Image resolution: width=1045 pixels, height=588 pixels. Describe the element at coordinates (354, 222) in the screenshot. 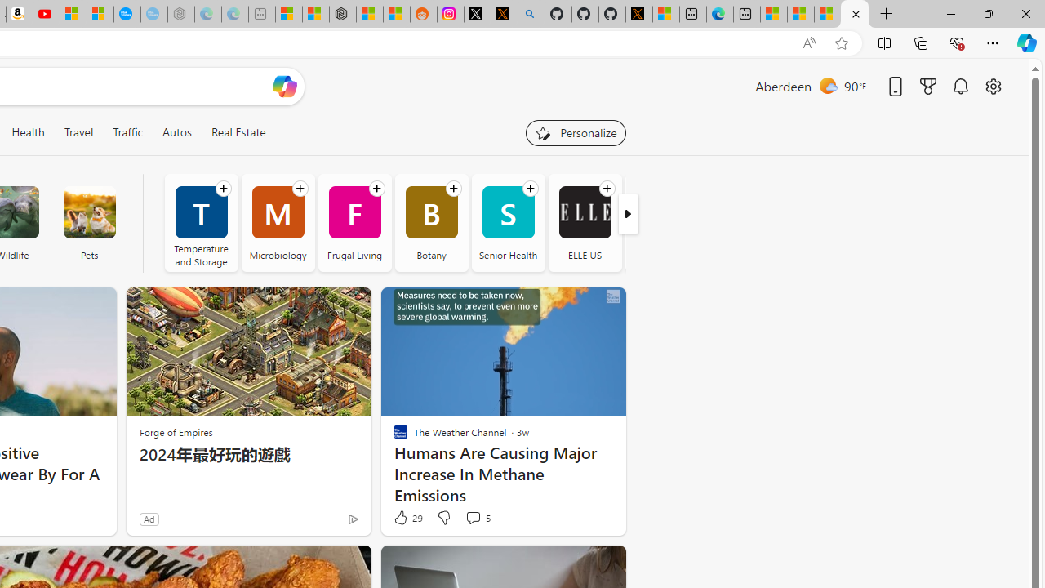

I see `Frugal Living` at that location.